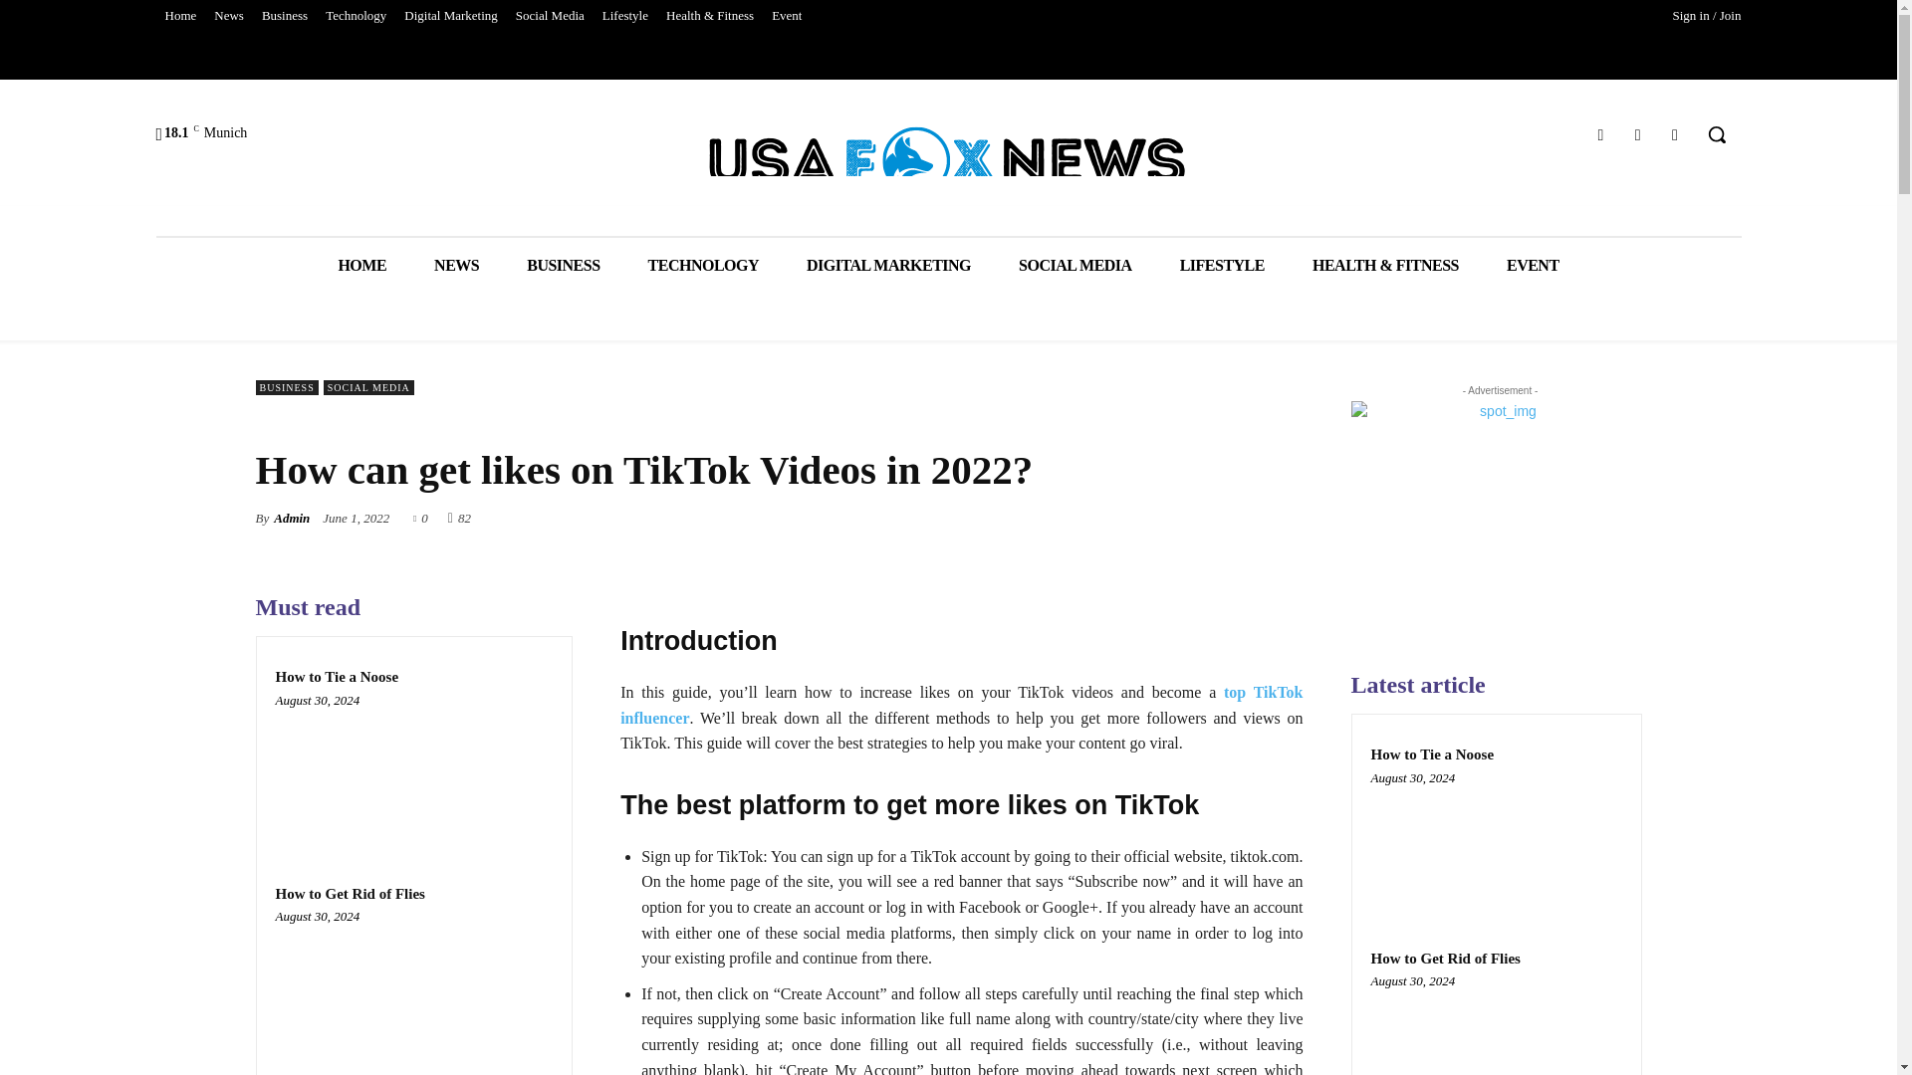 This screenshot has width=1912, height=1075. I want to click on Event, so click(787, 16).